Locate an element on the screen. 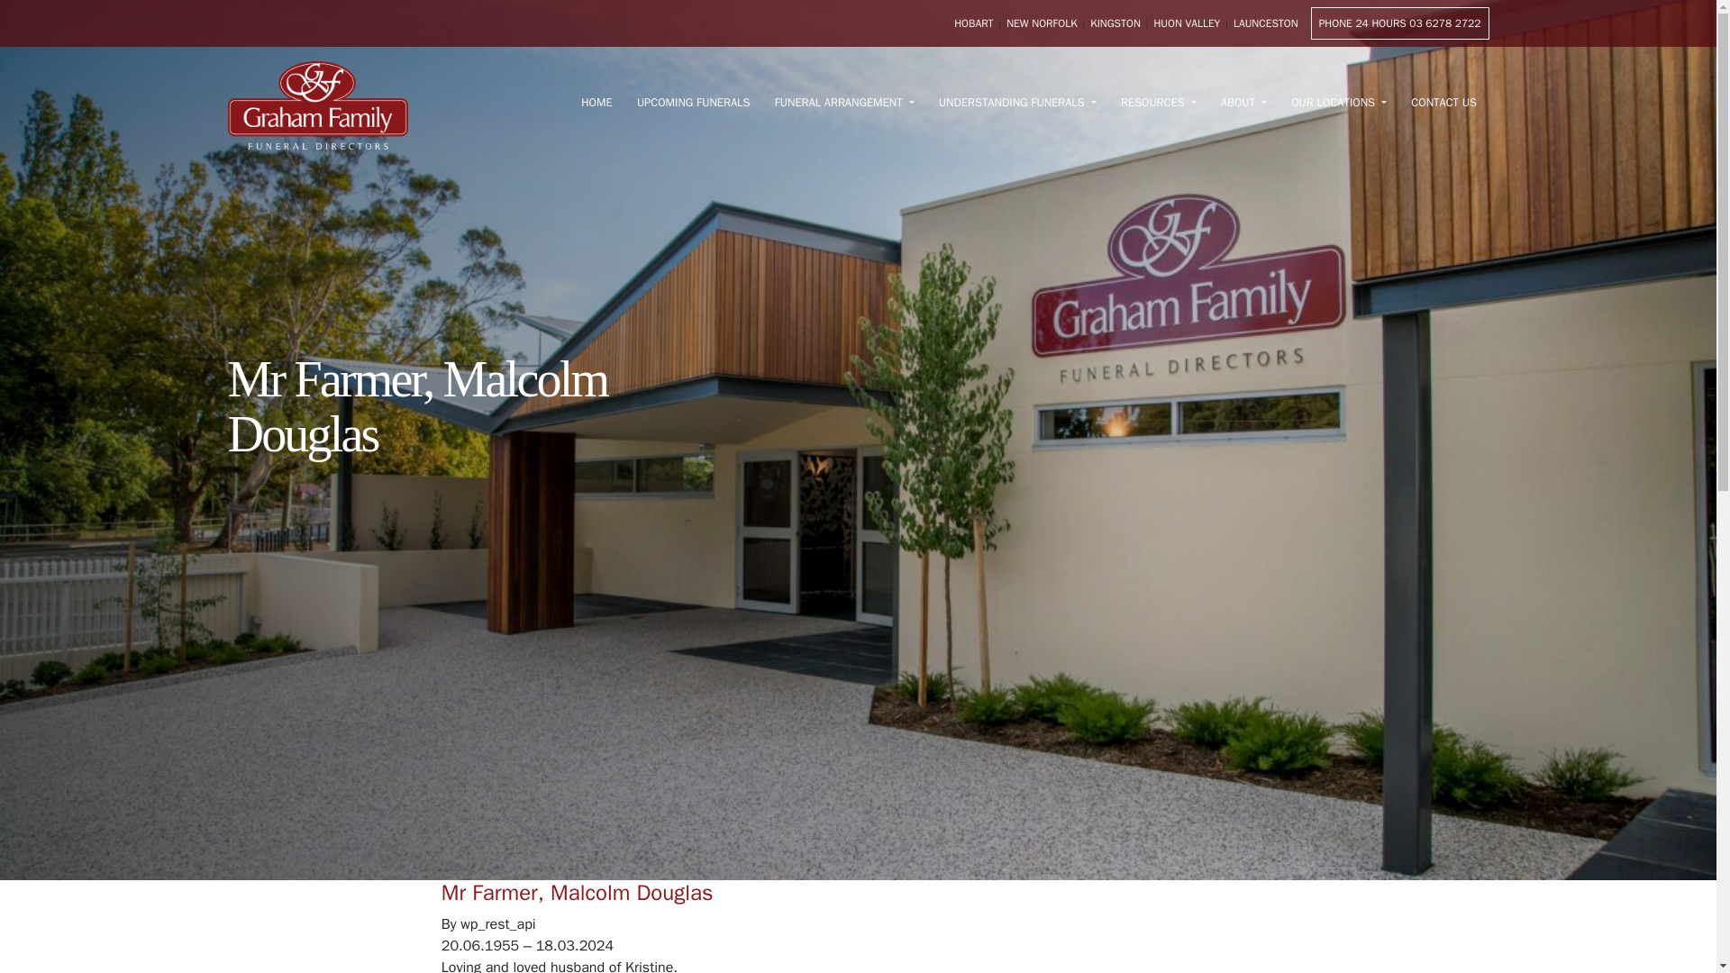  HUON VALLEY is located at coordinates (1186, 23).